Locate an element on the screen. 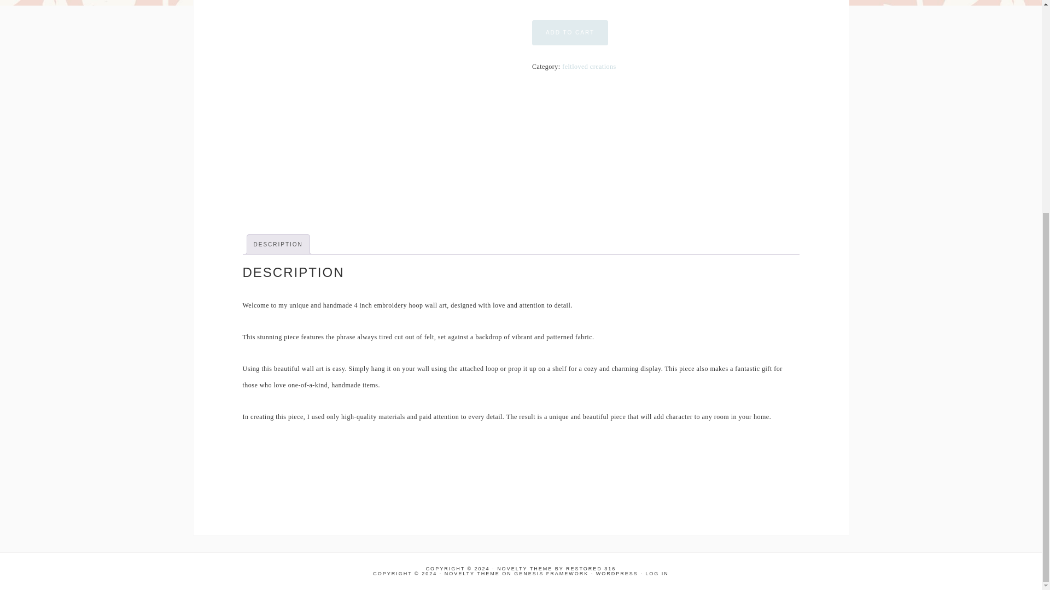 This screenshot has width=1050, height=590. WORDPRESS is located at coordinates (617, 574).